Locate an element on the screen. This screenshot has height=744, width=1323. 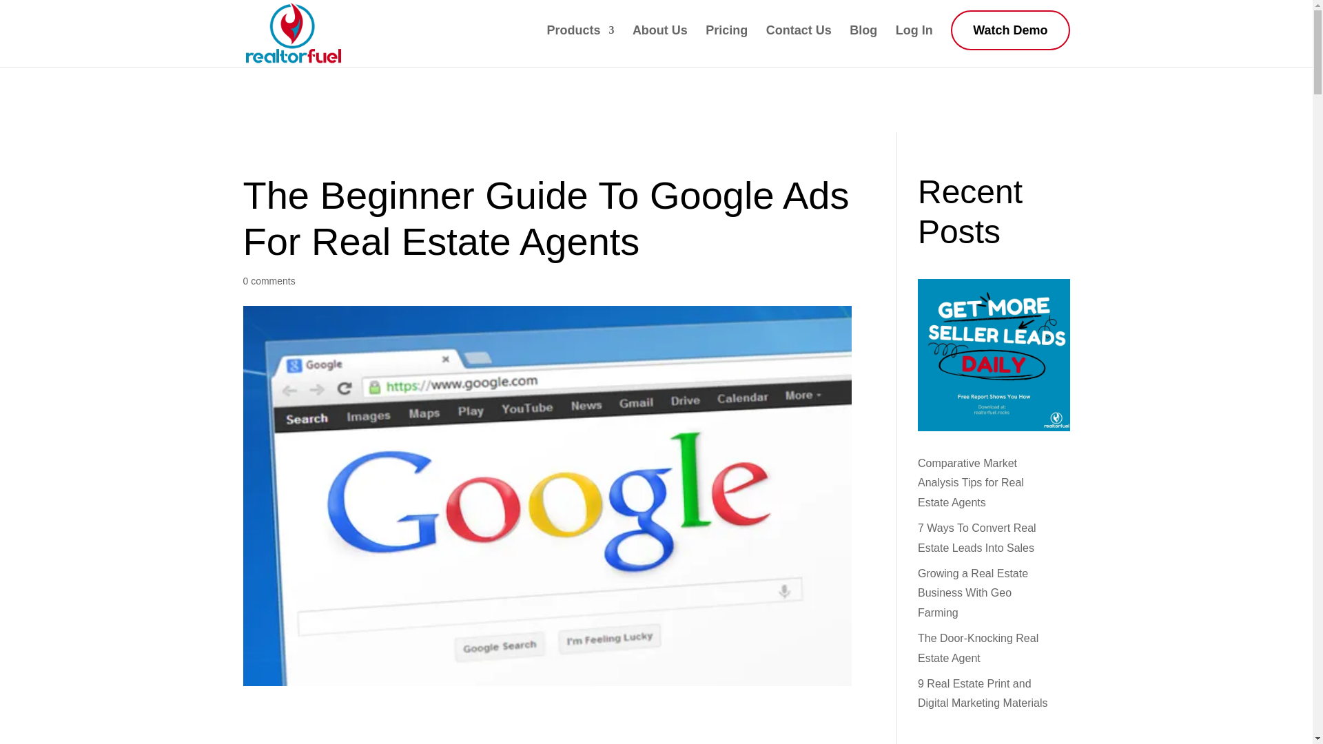
Comparative Market Analysis Tips for Real Estate Agents is located at coordinates (971, 483).